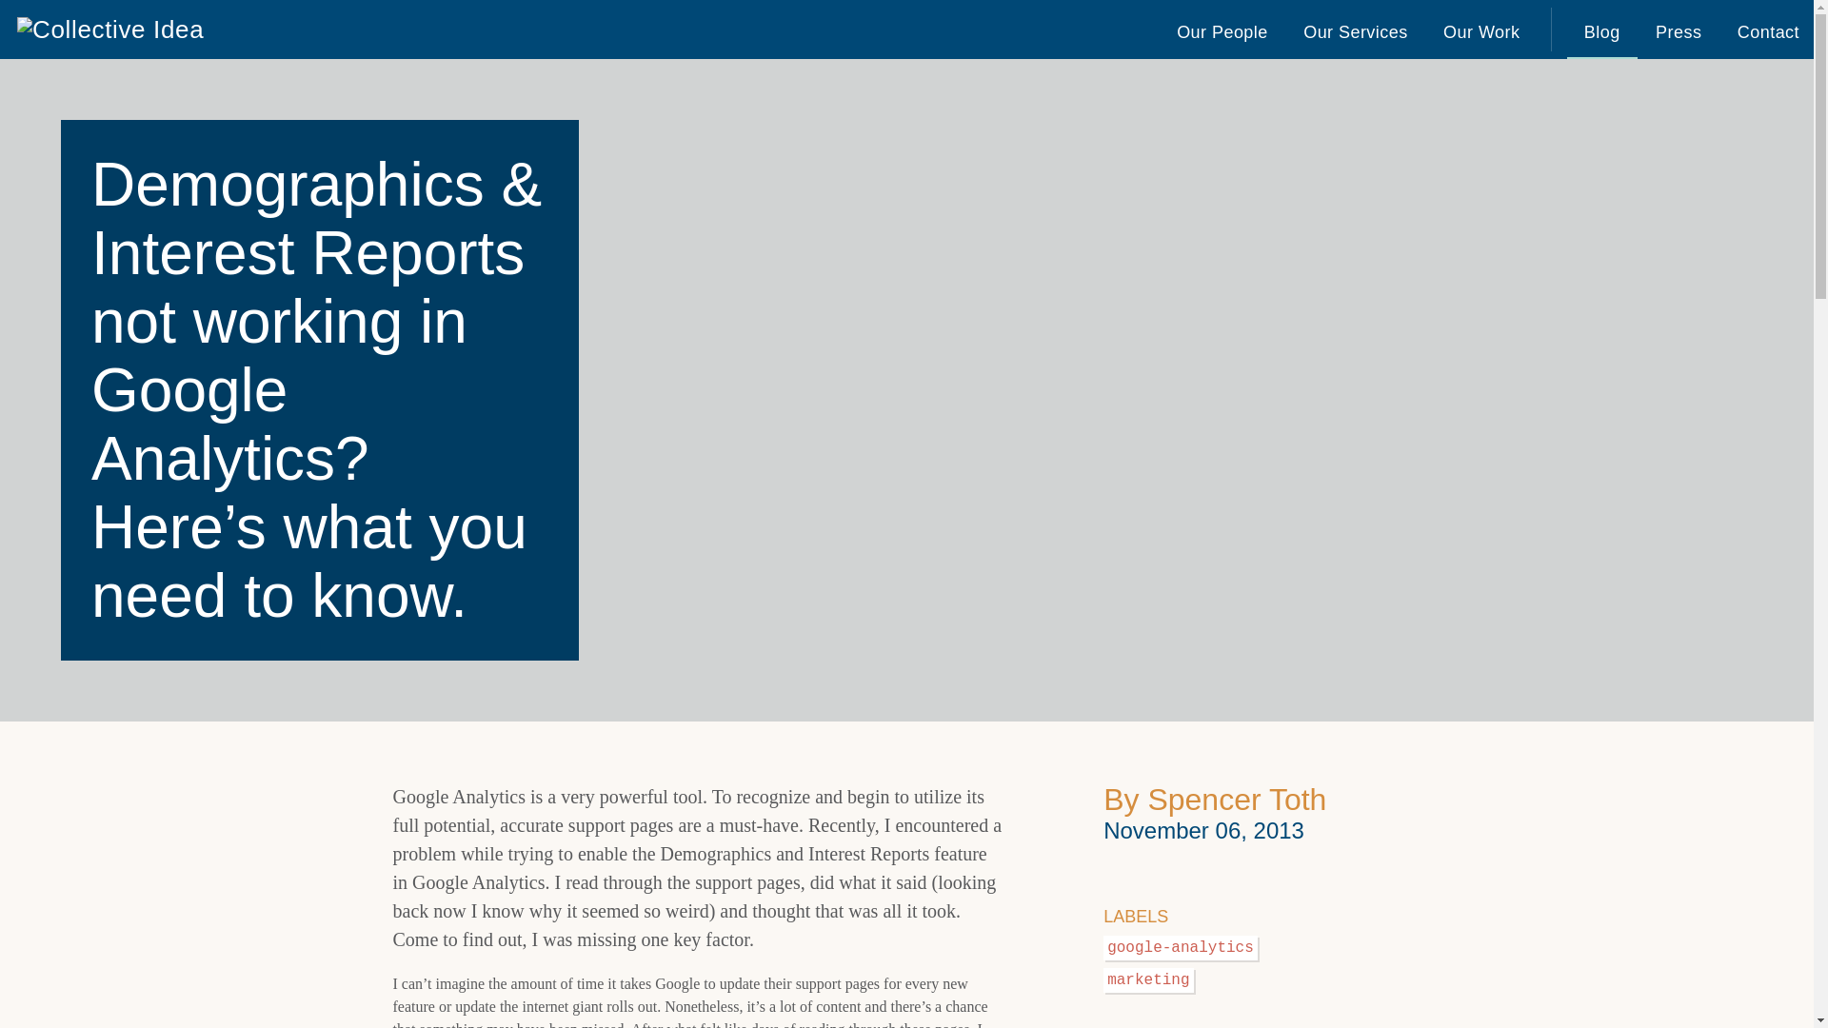 This screenshot has height=1028, width=1828. What do you see at coordinates (1181, 946) in the screenshot?
I see `google-analytics` at bounding box center [1181, 946].